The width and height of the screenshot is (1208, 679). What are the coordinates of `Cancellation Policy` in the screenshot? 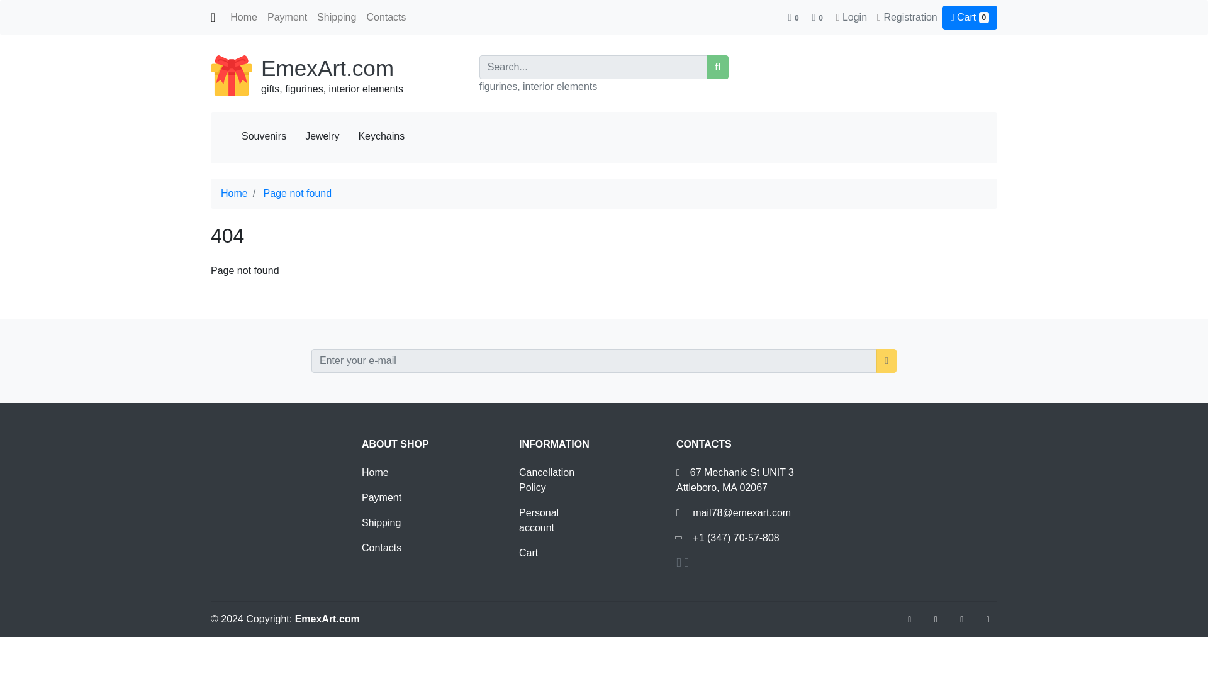 It's located at (547, 480).